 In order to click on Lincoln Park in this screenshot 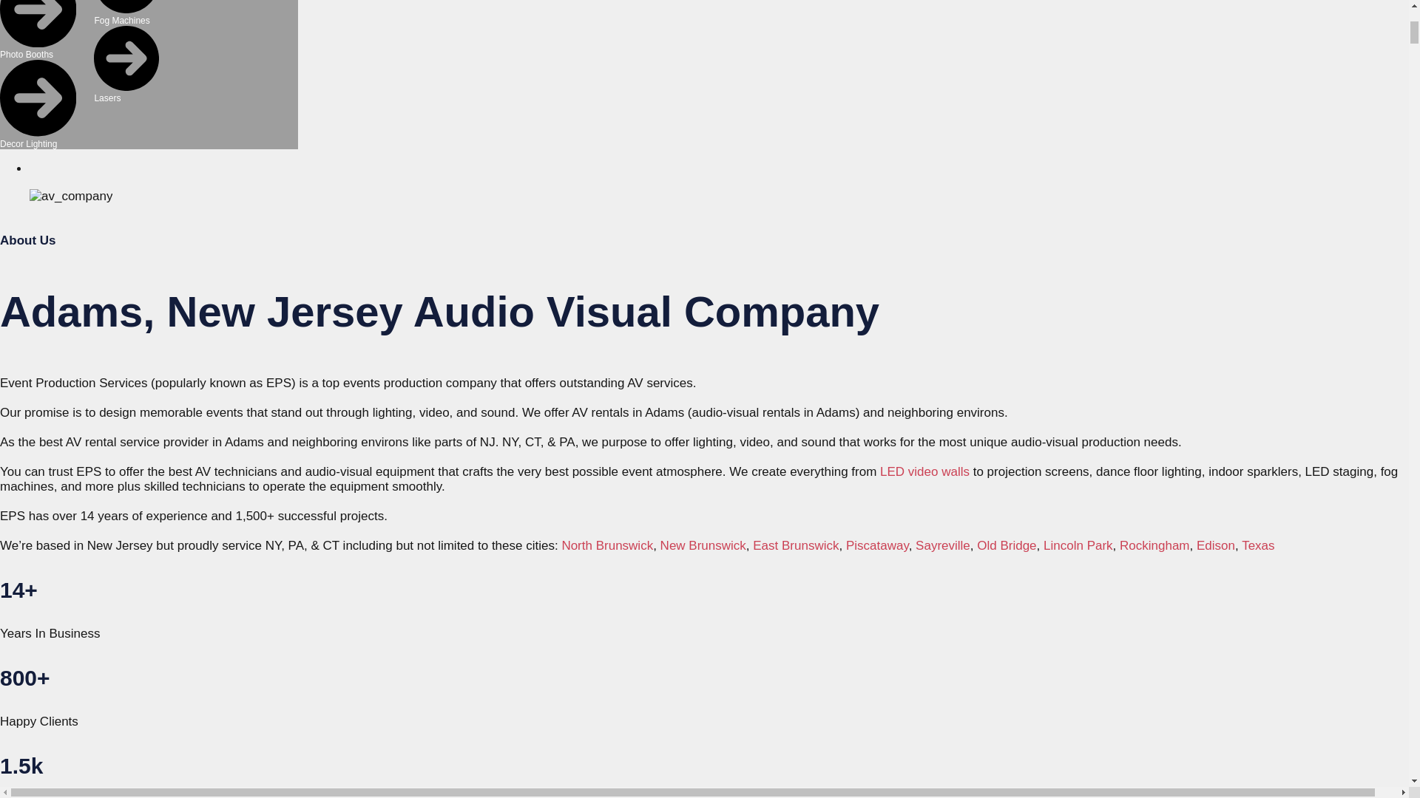, I will do `click(1078, 545)`.